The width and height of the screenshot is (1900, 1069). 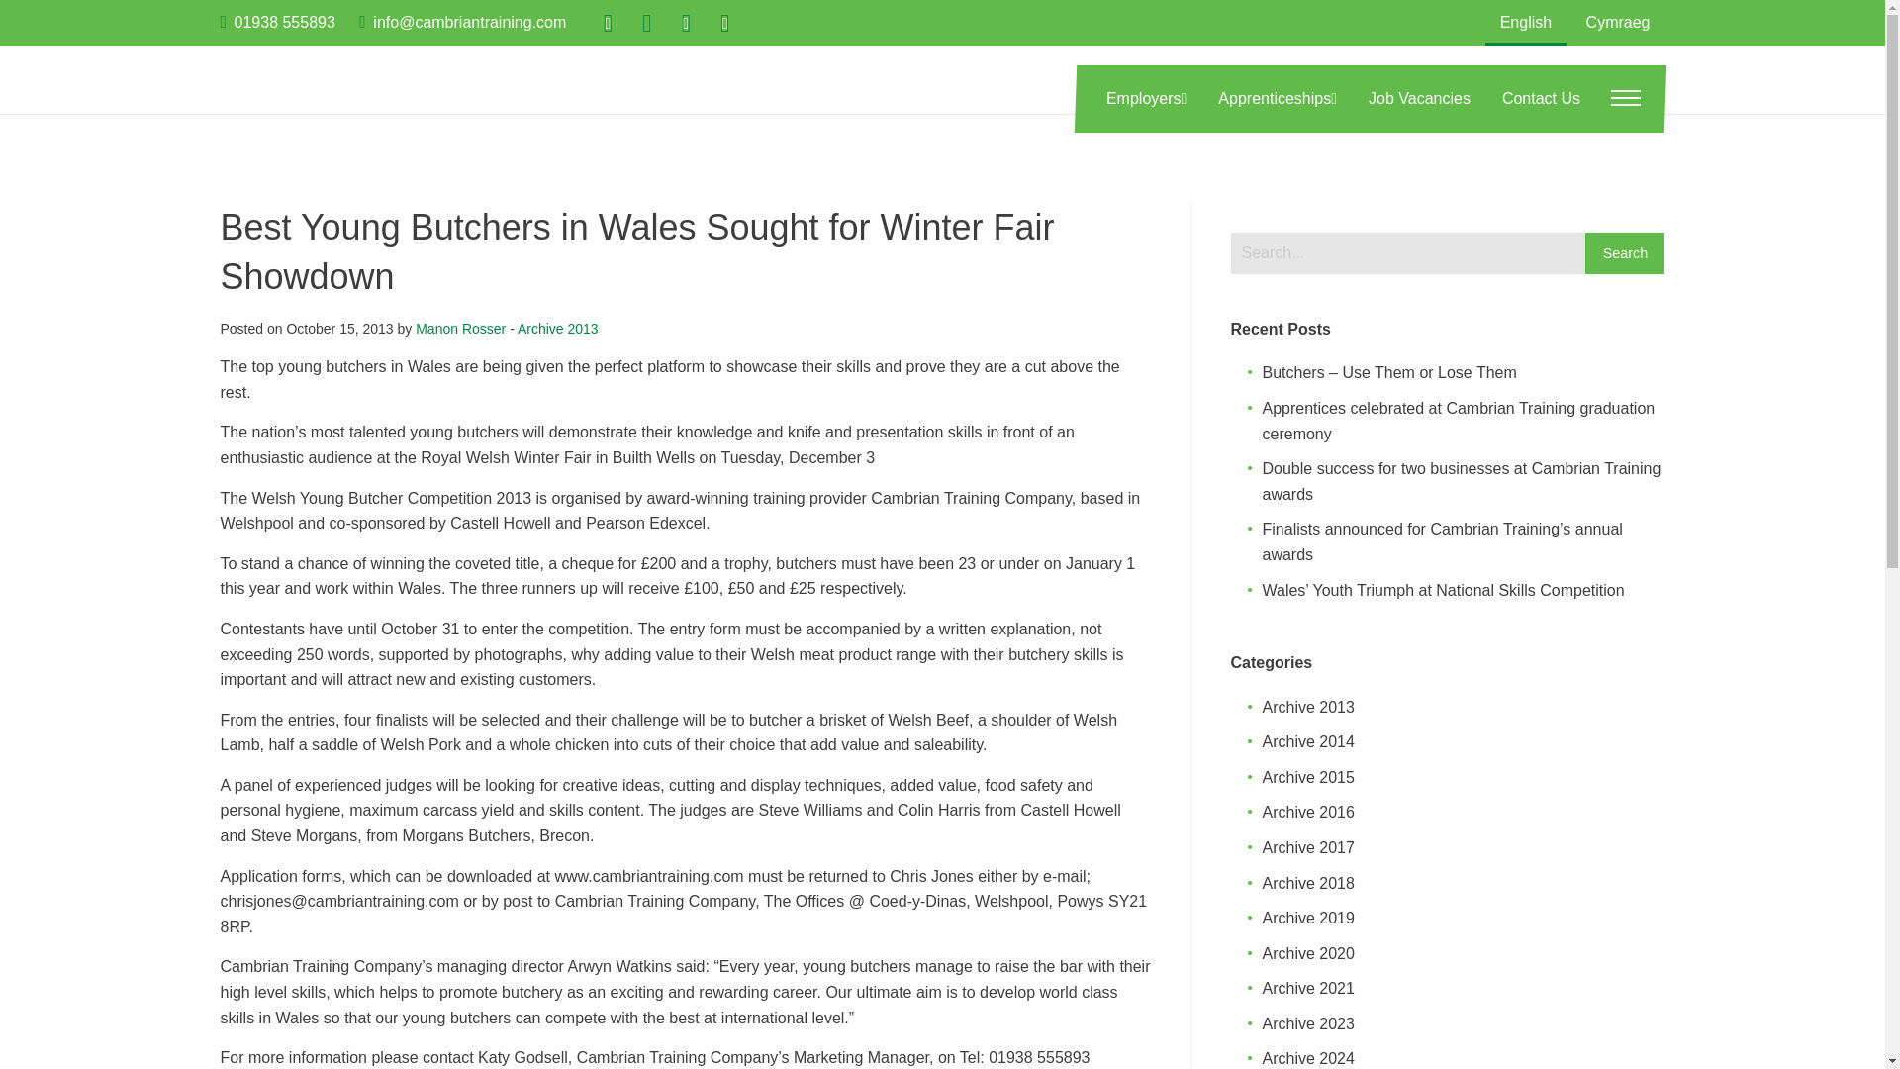 What do you see at coordinates (1409, 253) in the screenshot?
I see `Search for:` at bounding box center [1409, 253].